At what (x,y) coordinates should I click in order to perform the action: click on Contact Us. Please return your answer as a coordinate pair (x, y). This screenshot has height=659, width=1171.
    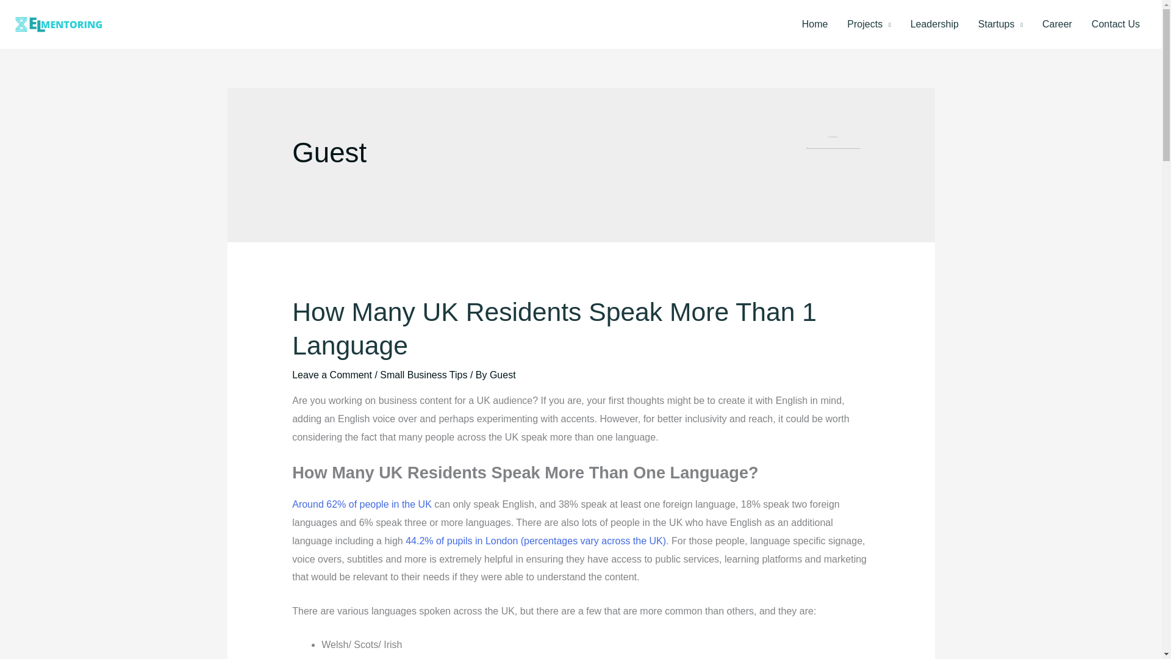
    Looking at the image, I should click on (1116, 24).